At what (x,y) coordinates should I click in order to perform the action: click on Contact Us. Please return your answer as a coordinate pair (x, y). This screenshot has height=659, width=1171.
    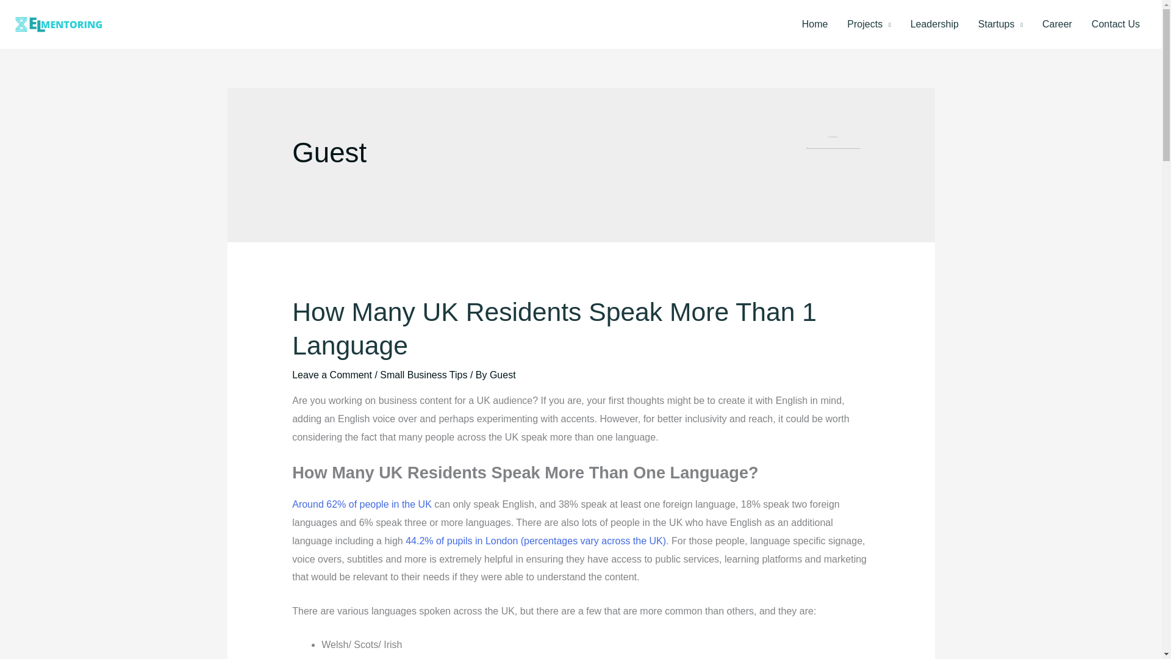
    Looking at the image, I should click on (1116, 24).